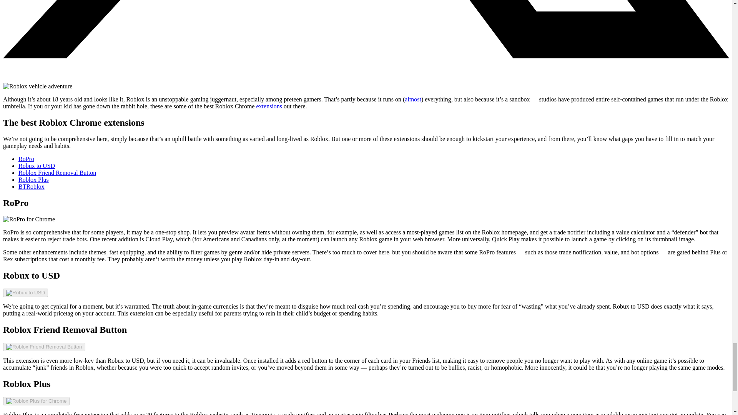 The image size is (738, 415). What do you see at coordinates (44, 347) in the screenshot?
I see `Roblox Friend Removal Button` at bounding box center [44, 347].